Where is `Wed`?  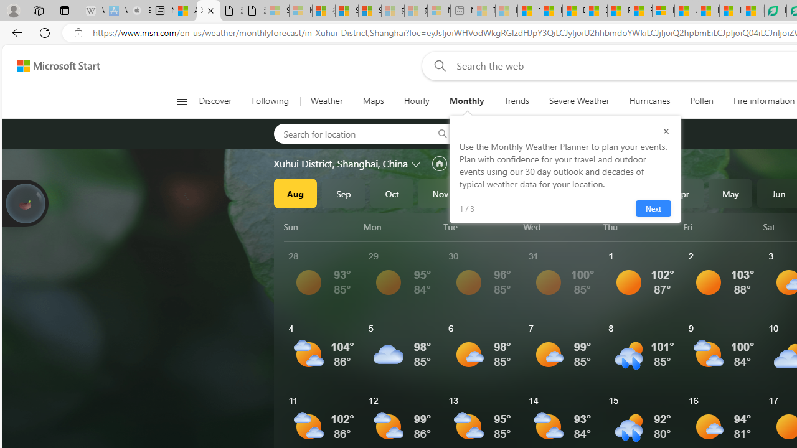 Wed is located at coordinates (560, 226).